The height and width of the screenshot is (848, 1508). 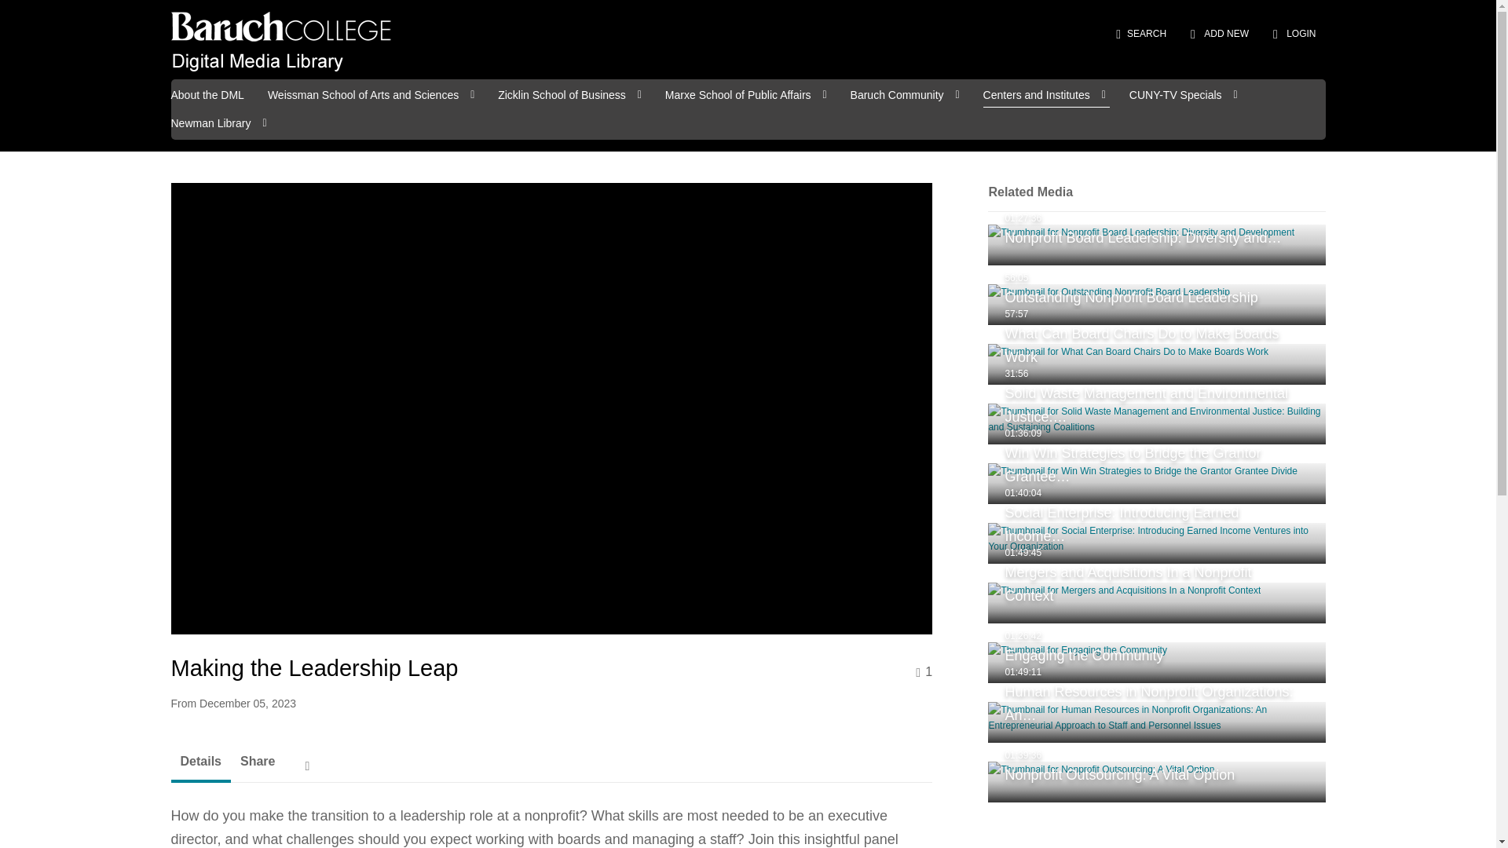 What do you see at coordinates (1294, 33) in the screenshot?
I see `LOGIN` at bounding box center [1294, 33].